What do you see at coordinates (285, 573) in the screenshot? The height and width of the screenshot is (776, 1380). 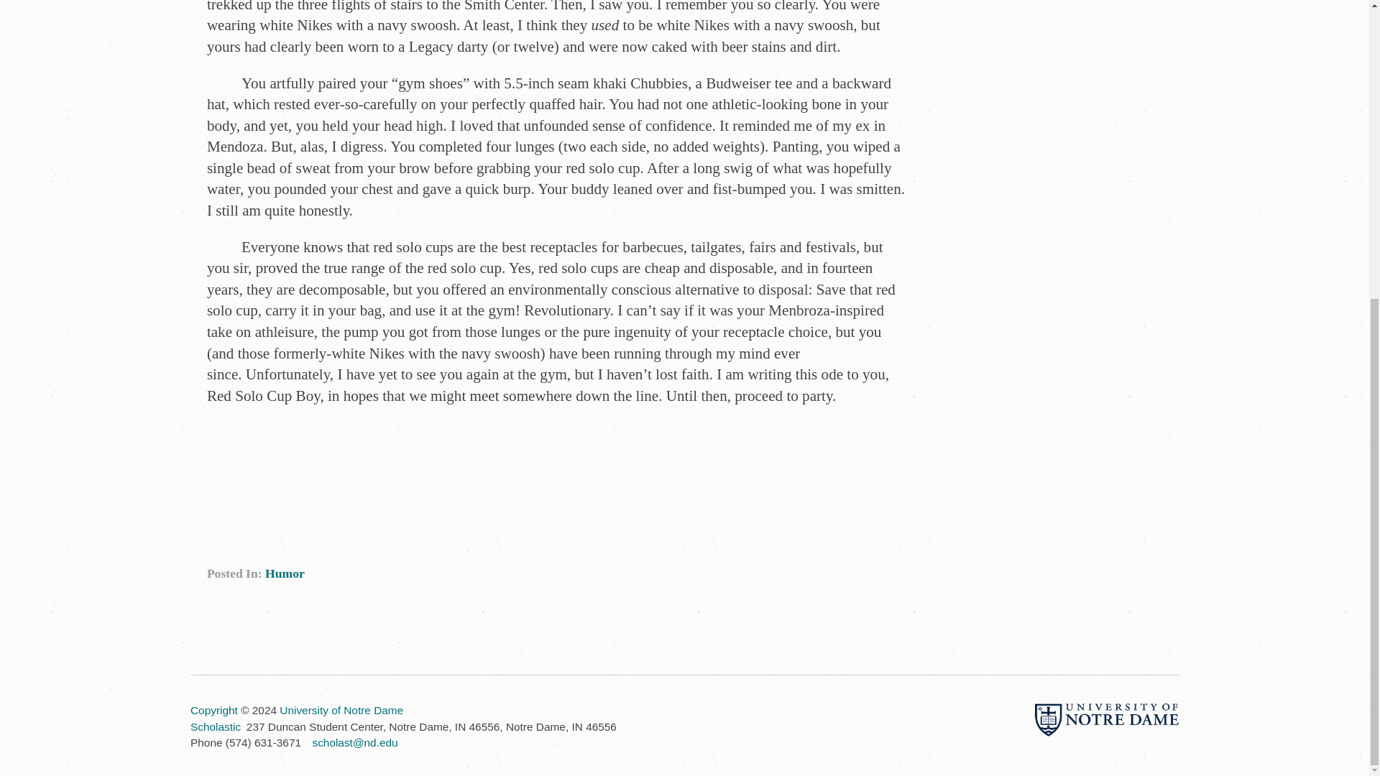 I see `Humor` at bounding box center [285, 573].